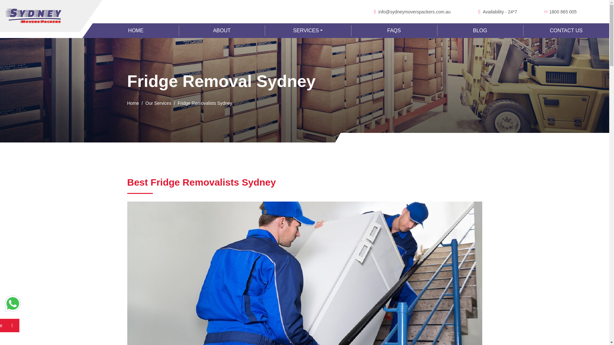  I want to click on 1800 865 005, so click(563, 12).